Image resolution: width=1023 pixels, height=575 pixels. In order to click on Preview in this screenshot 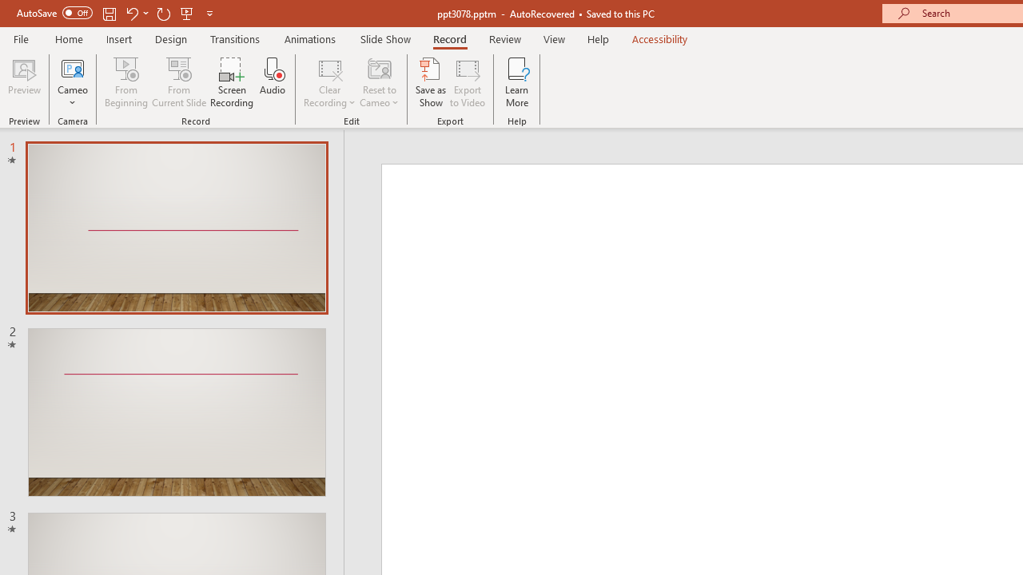, I will do `click(24, 81)`.